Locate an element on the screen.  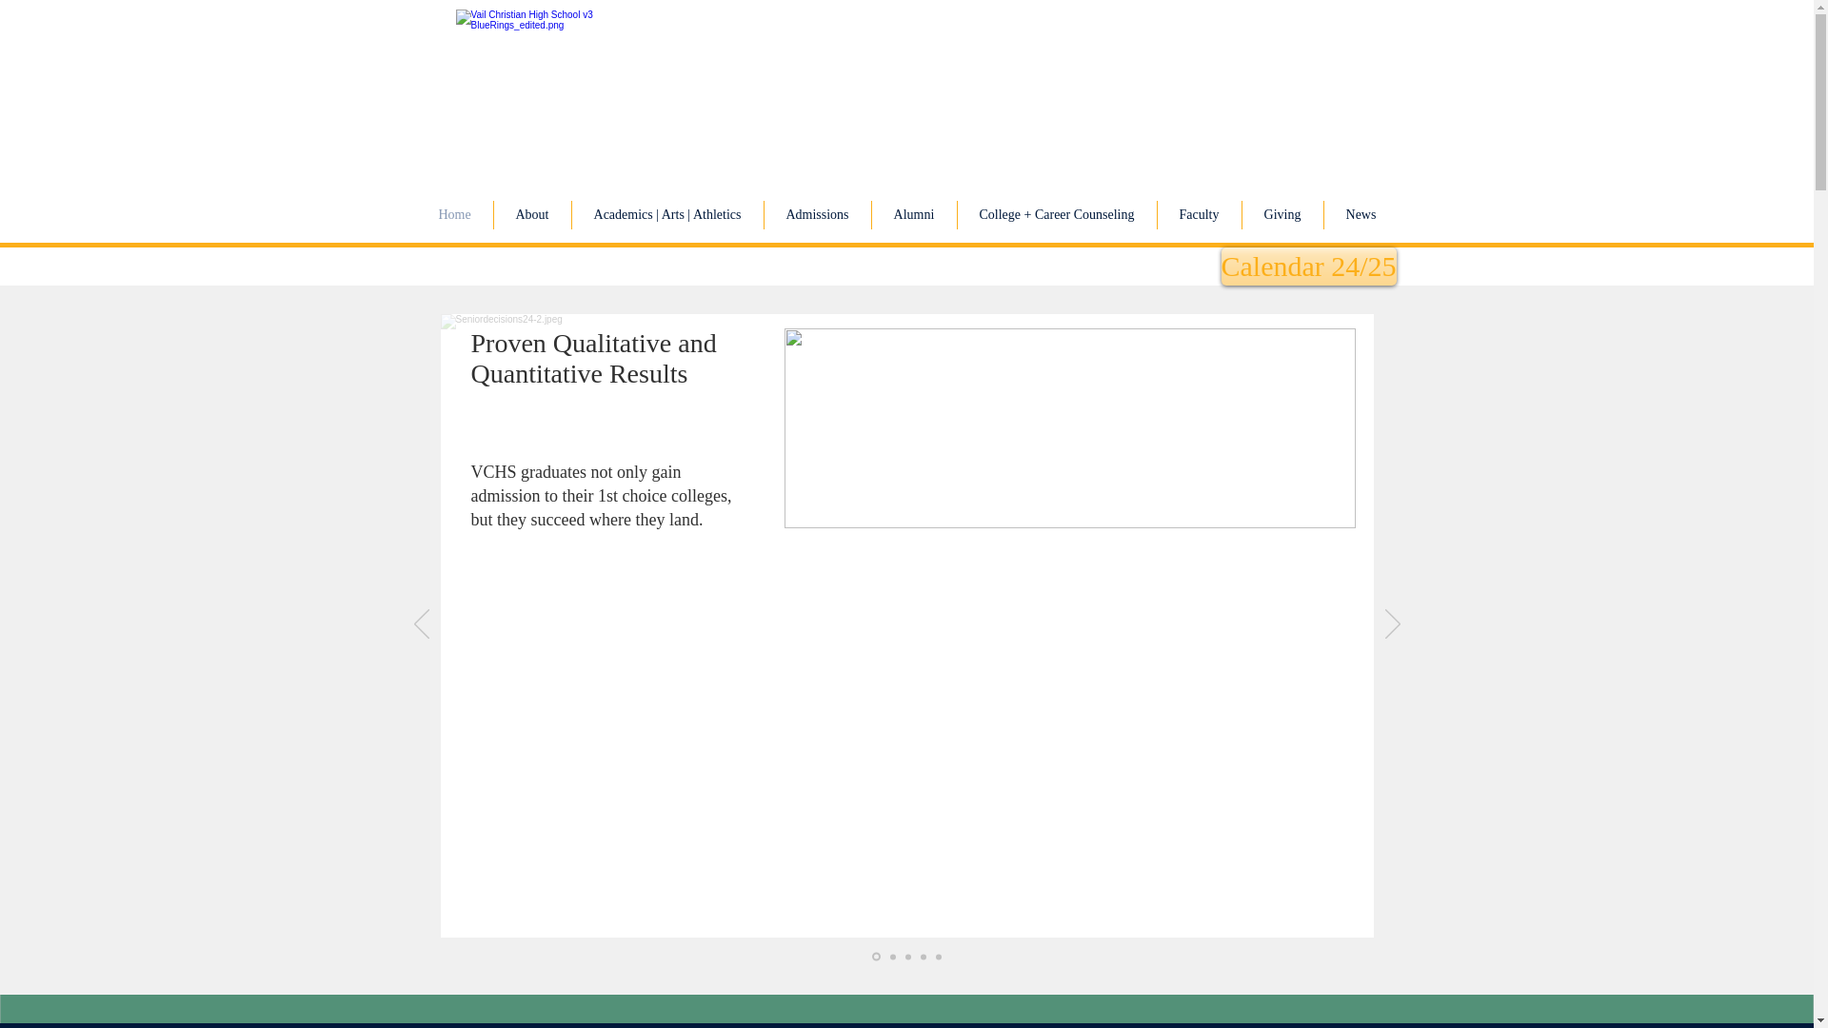
Faculty is located at coordinates (1199, 214).